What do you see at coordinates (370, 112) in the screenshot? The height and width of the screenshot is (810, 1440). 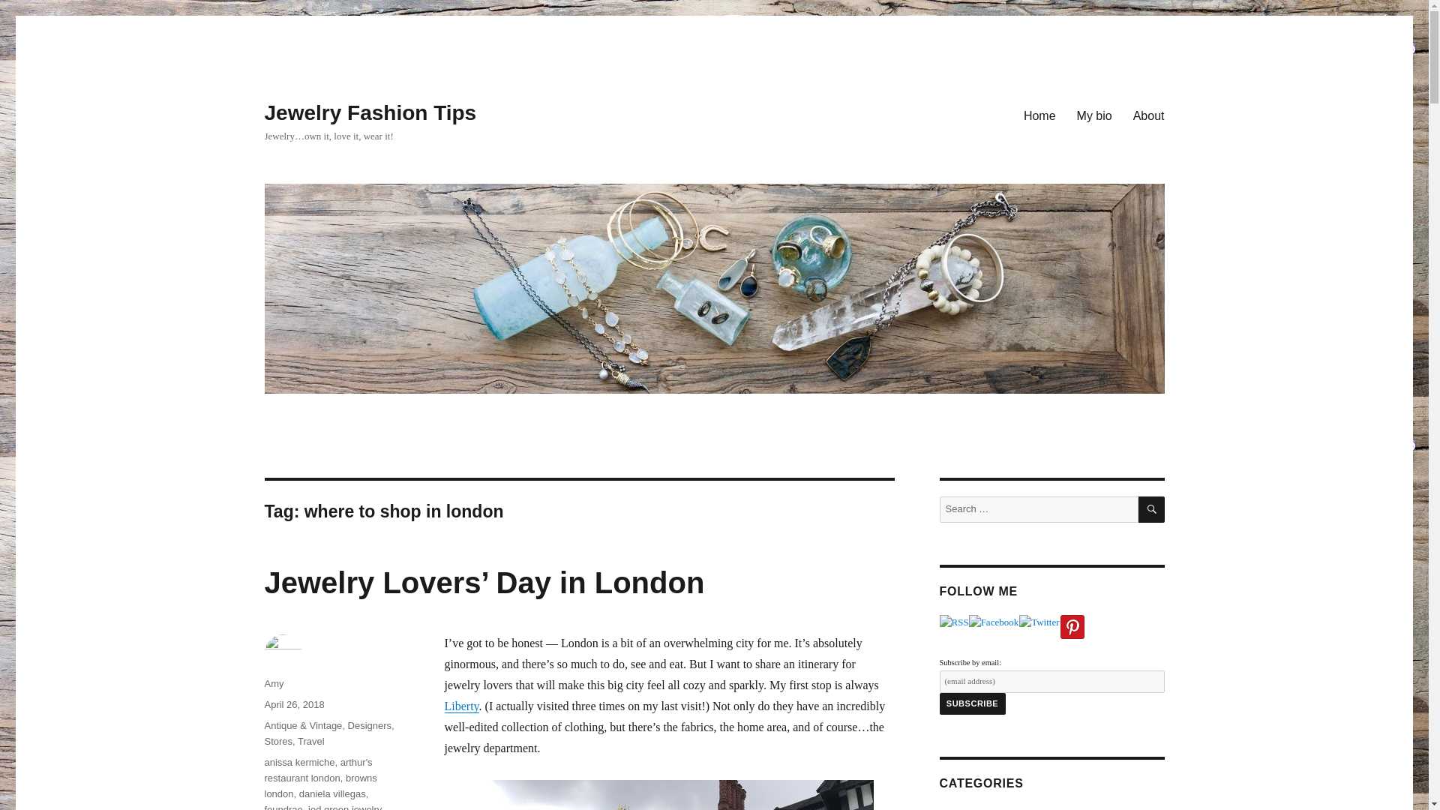 I see `Jewelry Fashion Tips` at bounding box center [370, 112].